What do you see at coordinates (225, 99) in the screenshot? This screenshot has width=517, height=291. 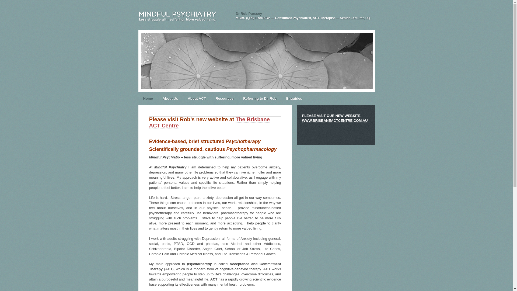 I see `Resources` at bounding box center [225, 99].